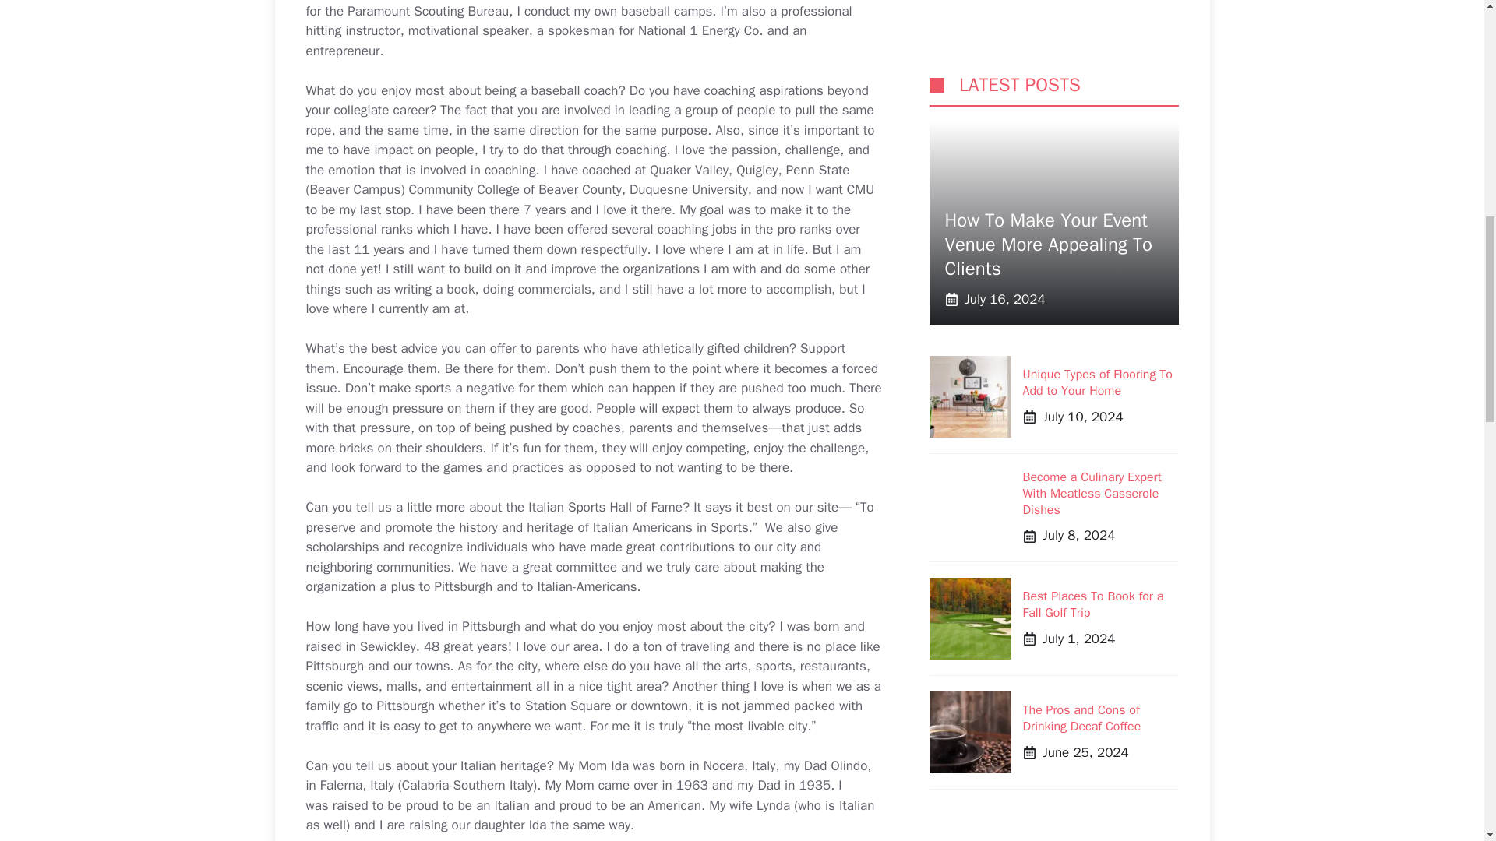 The height and width of the screenshot is (841, 1496). Describe the element at coordinates (1092, 135) in the screenshot. I see `Best Places To Book for a Fall Golf Trip` at that location.